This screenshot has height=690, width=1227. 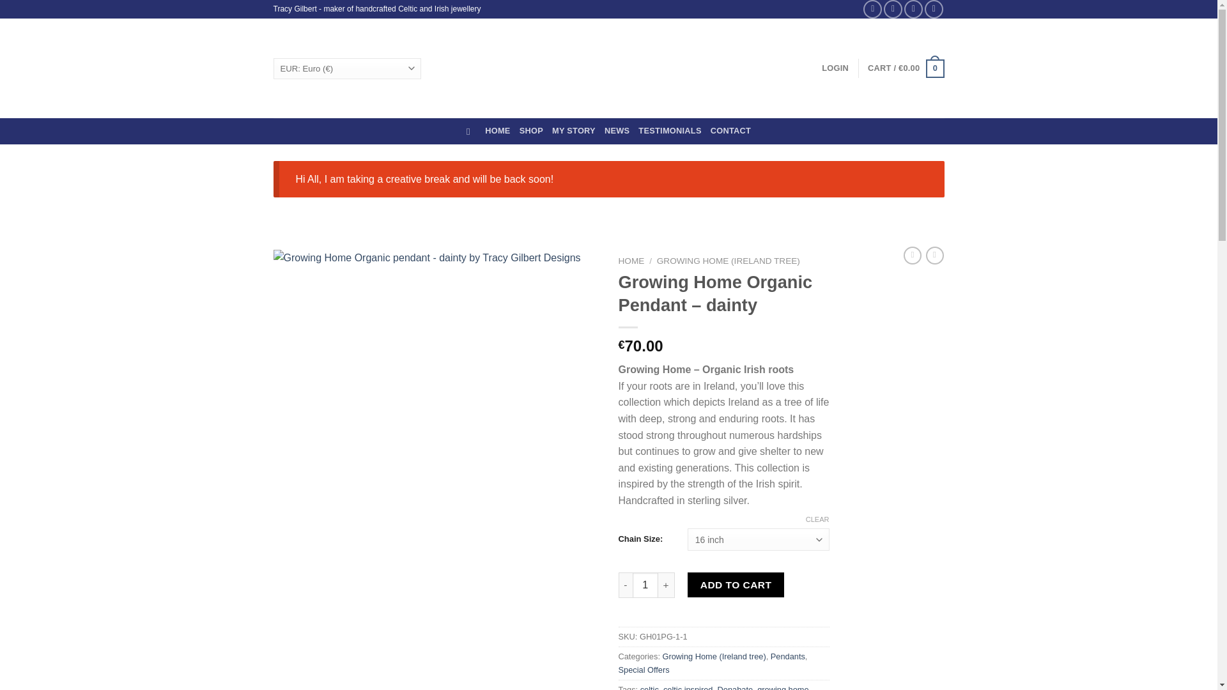 I want to click on -, so click(x=625, y=585).